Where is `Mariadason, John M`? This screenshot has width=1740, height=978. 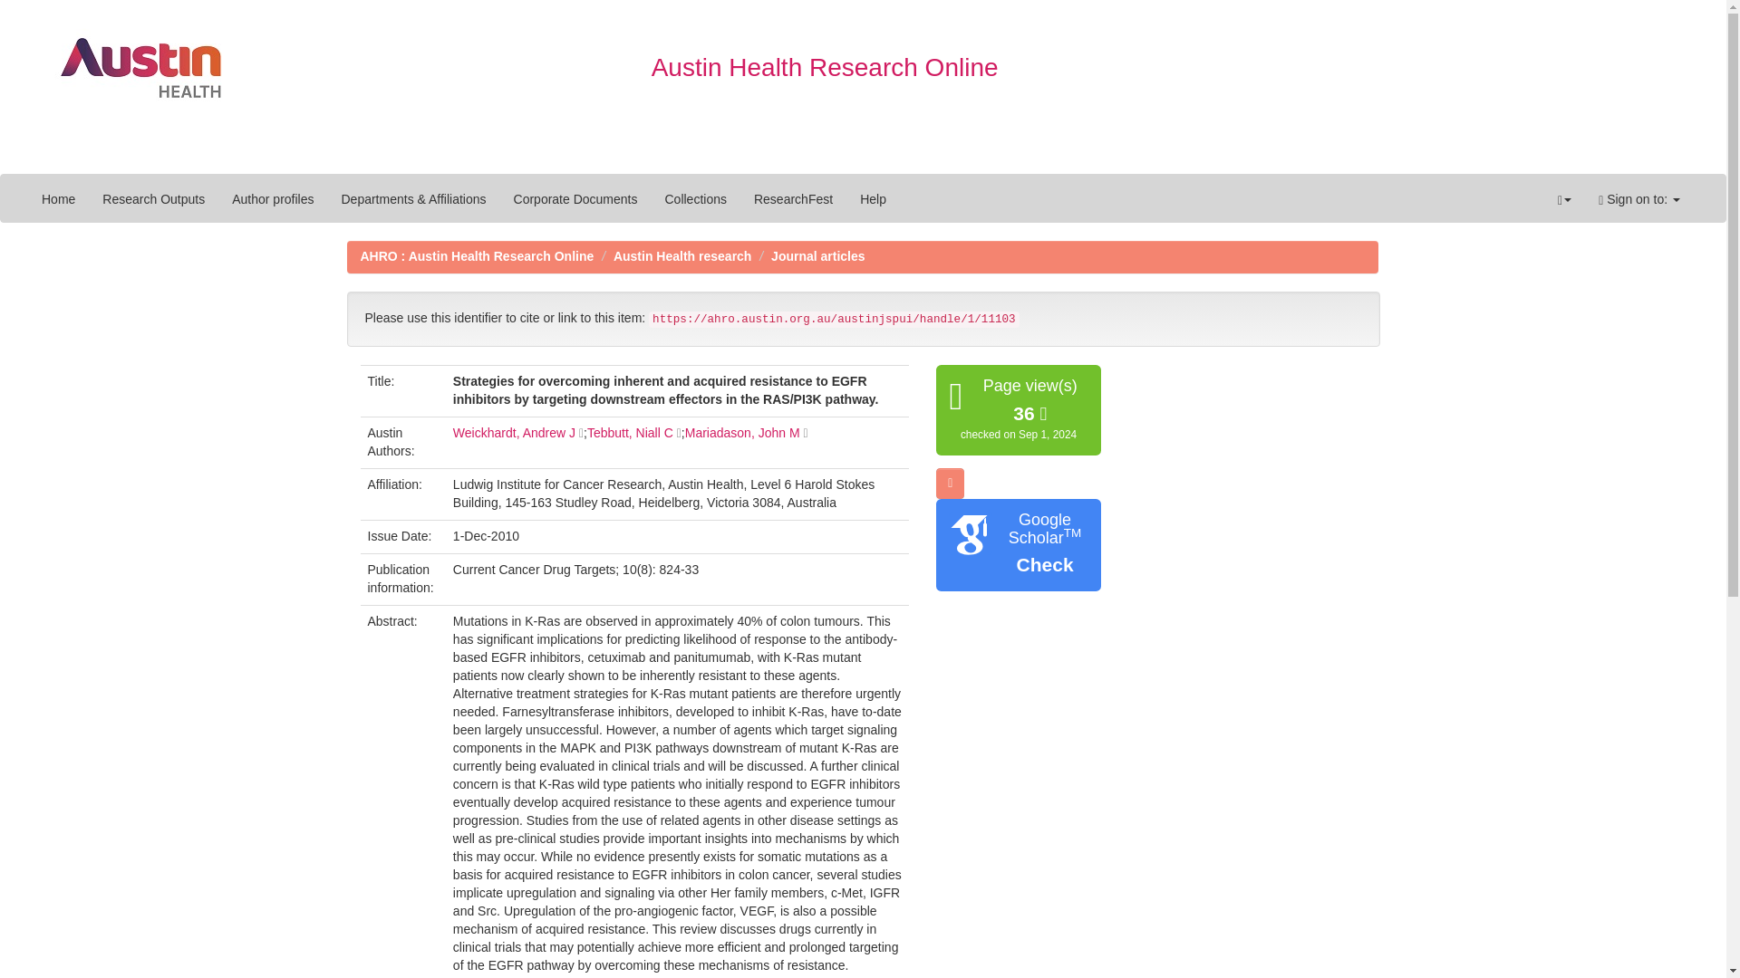
Mariadason, John M is located at coordinates (743, 433).